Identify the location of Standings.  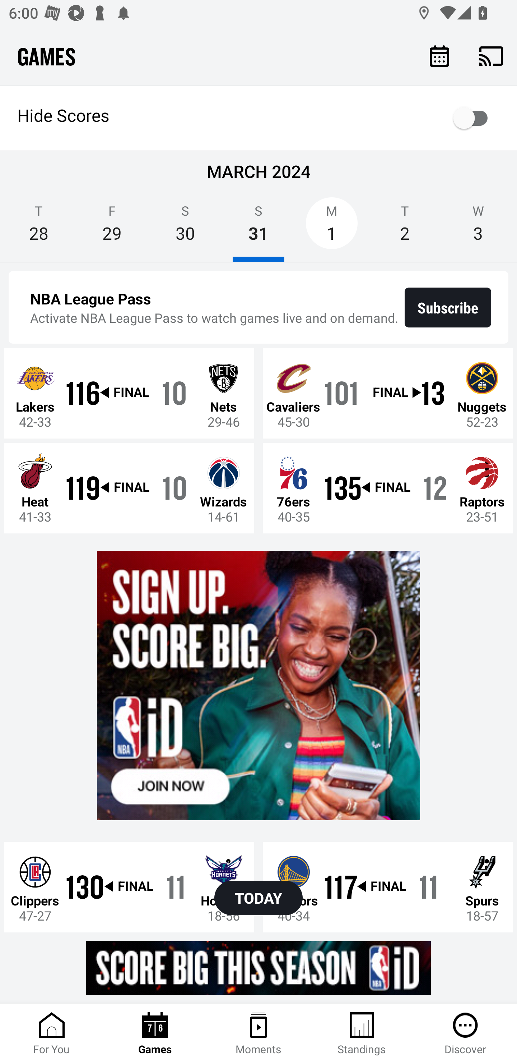
(362, 1034).